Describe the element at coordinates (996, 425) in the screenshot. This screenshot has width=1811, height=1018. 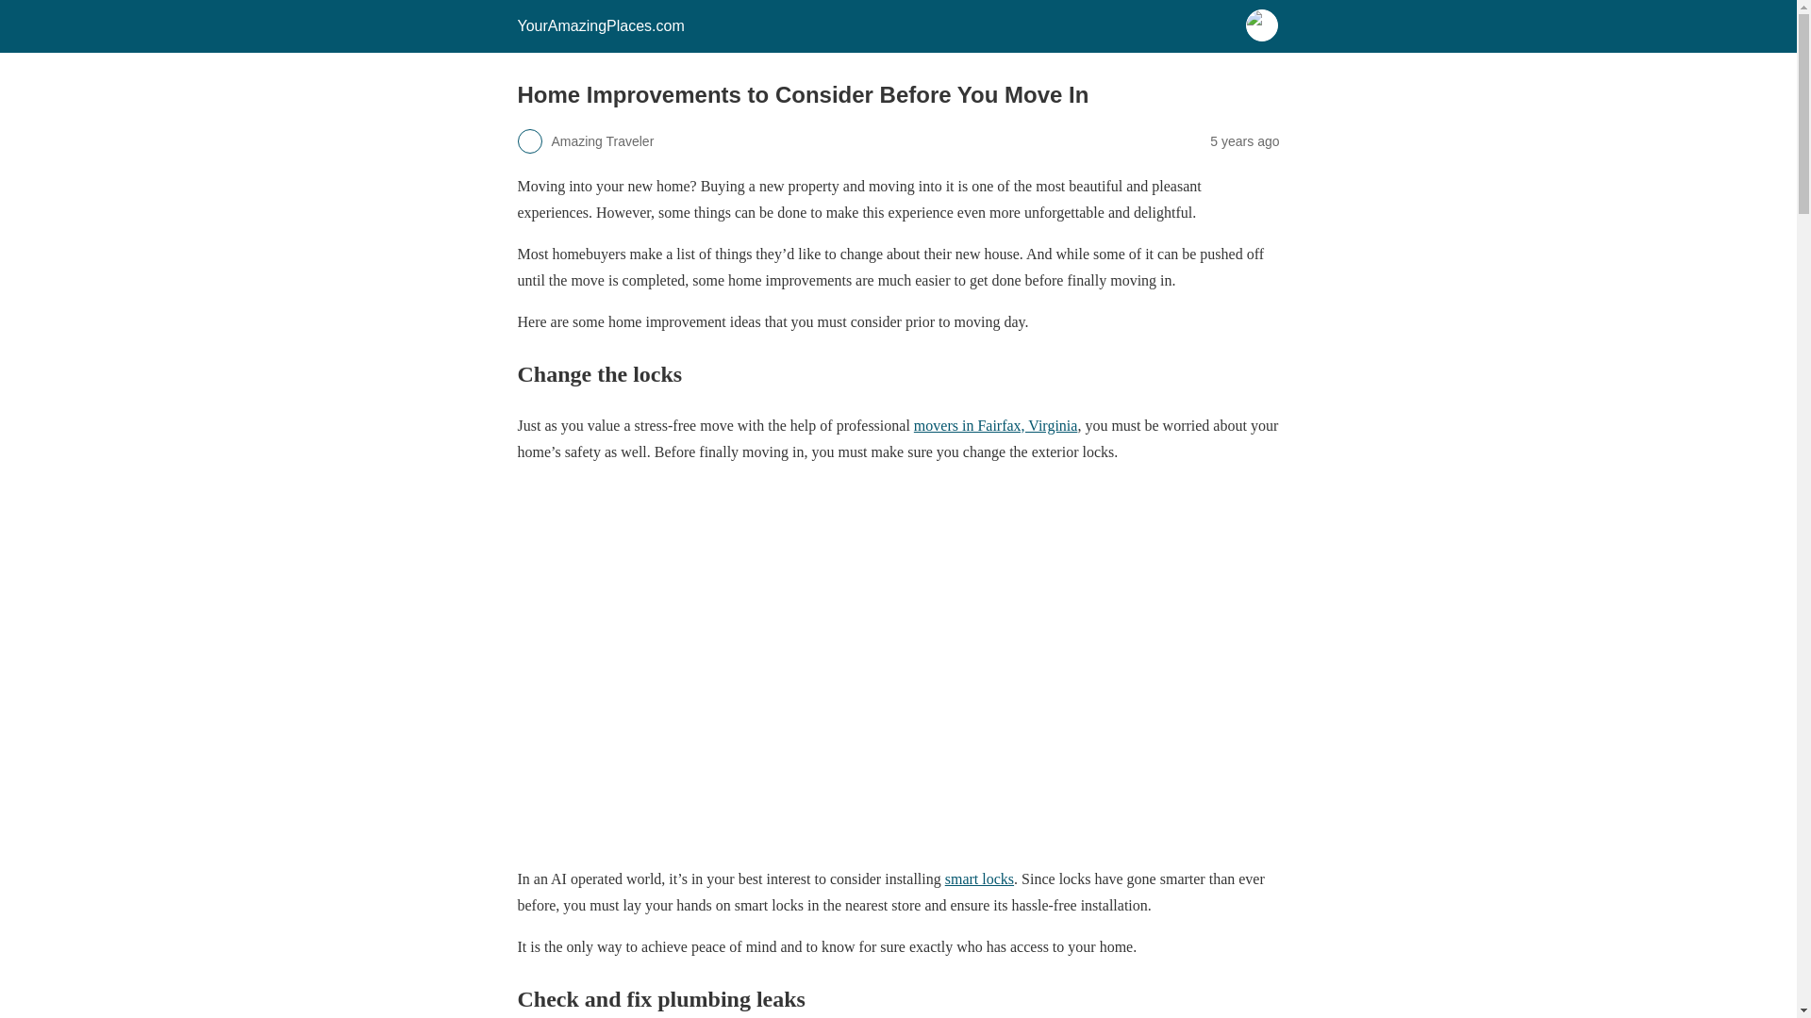
I see `movers in Fairfax, Virginia` at that location.